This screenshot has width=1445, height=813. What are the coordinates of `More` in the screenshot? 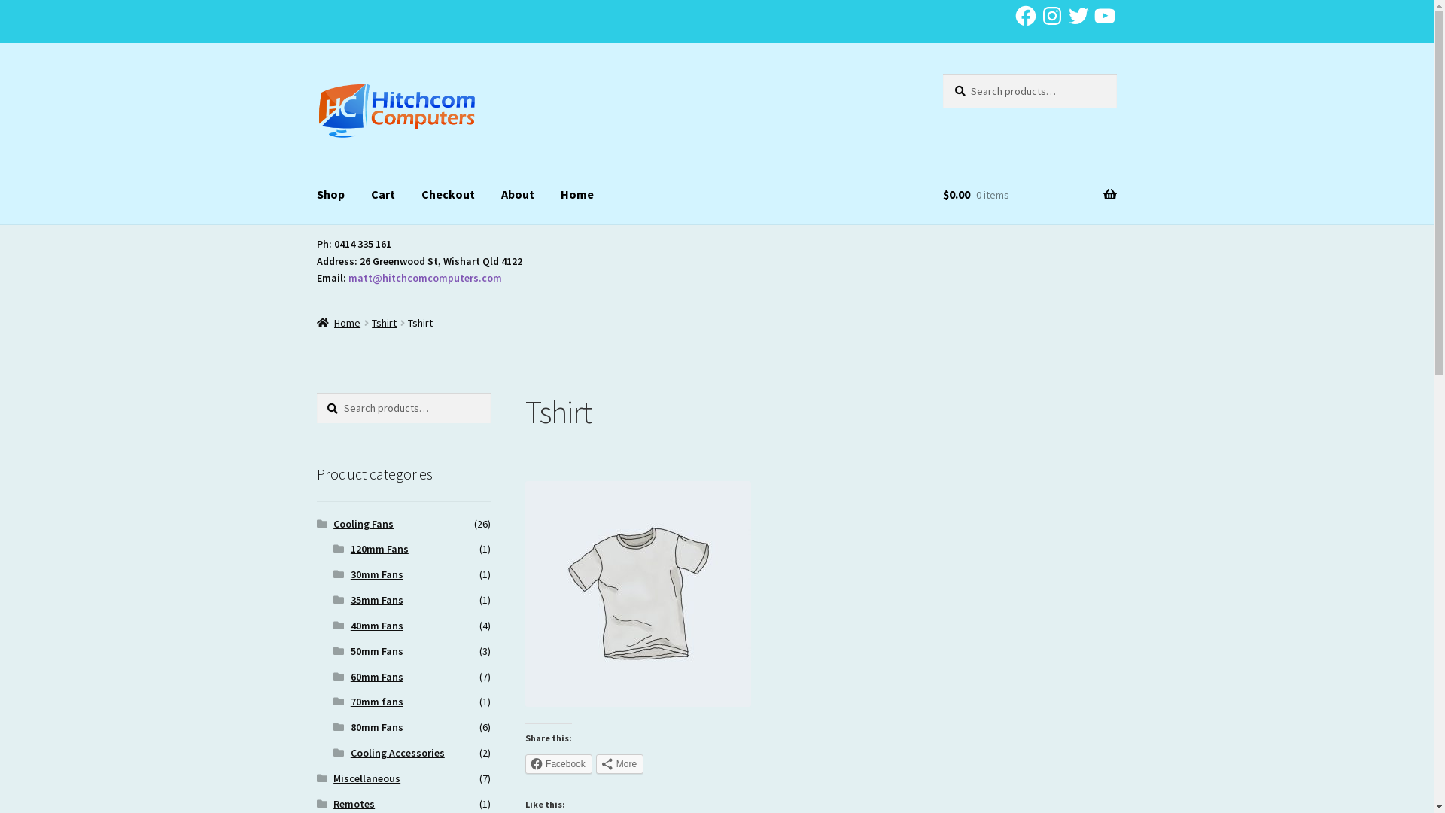 It's located at (620, 764).